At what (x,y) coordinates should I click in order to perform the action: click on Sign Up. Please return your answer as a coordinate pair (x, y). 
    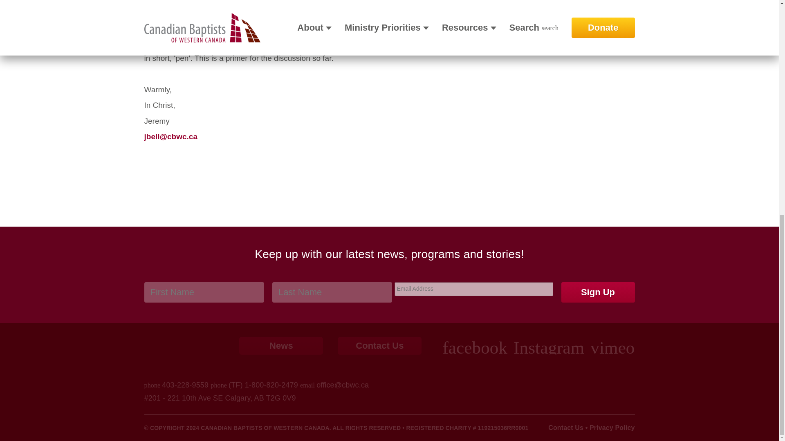
    Looking at the image, I should click on (598, 292).